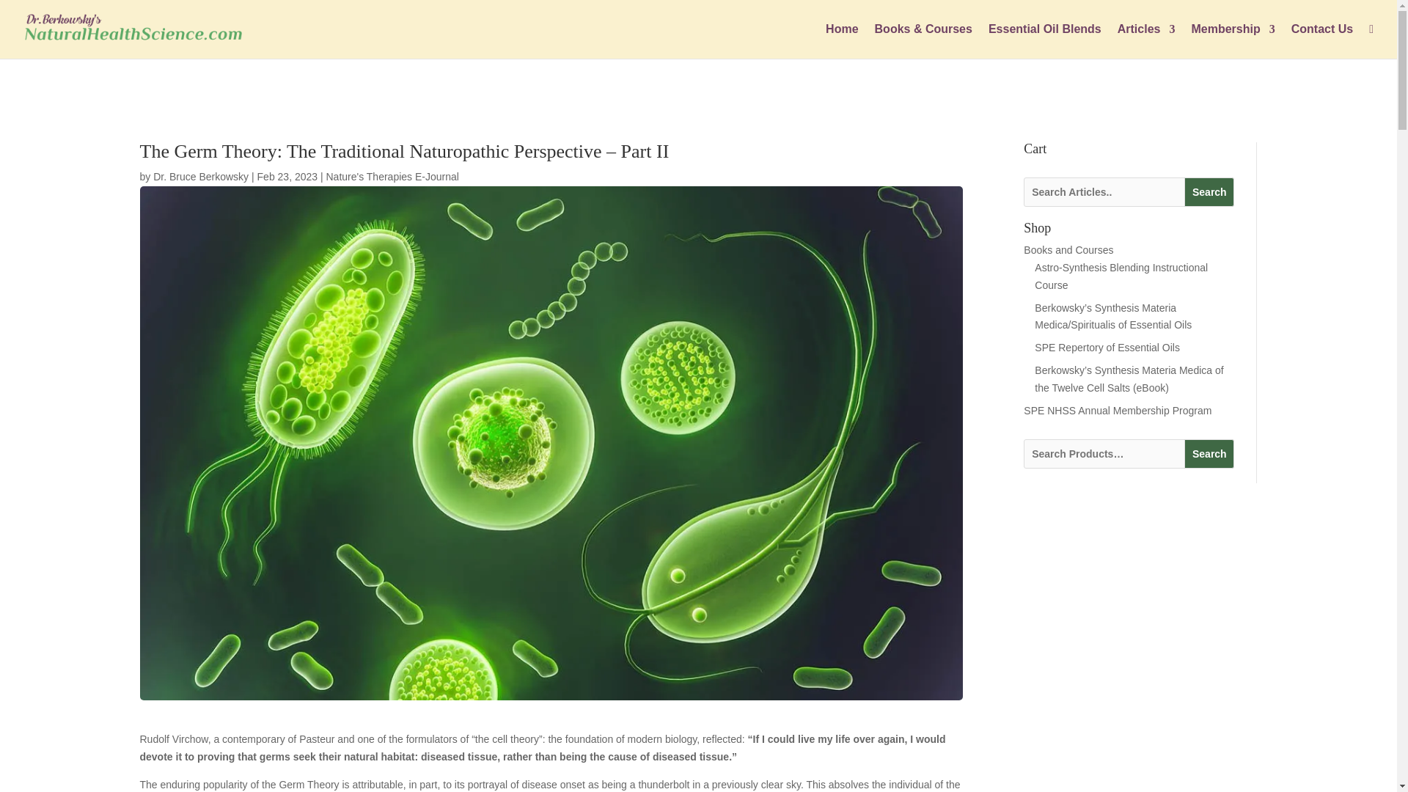  Describe the element at coordinates (1068, 249) in the screenshot. I see `Books and Courses` at that location.